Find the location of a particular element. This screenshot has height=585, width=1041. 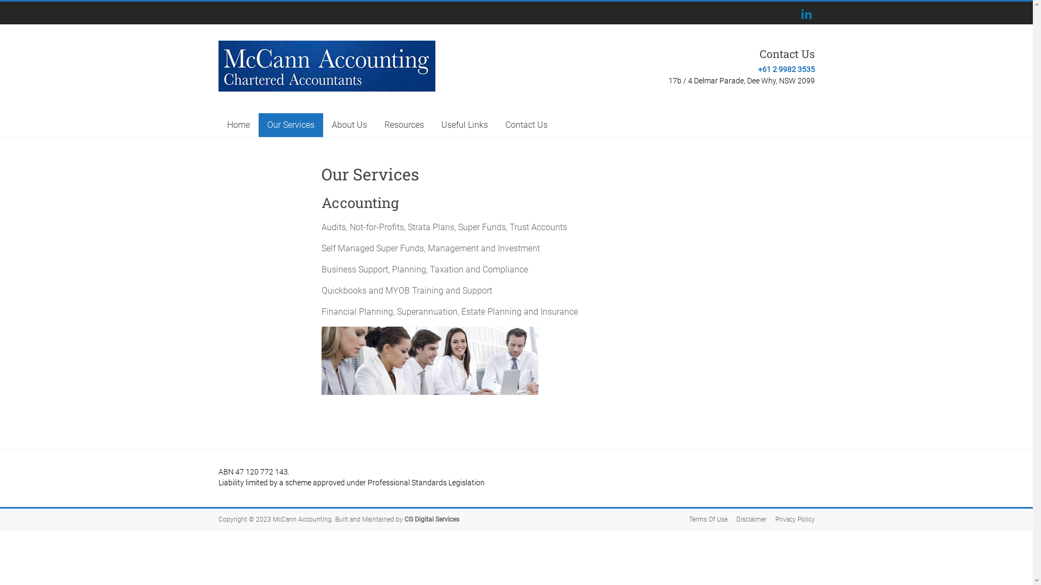

Disclaimer is located at coordinates (747, 520).